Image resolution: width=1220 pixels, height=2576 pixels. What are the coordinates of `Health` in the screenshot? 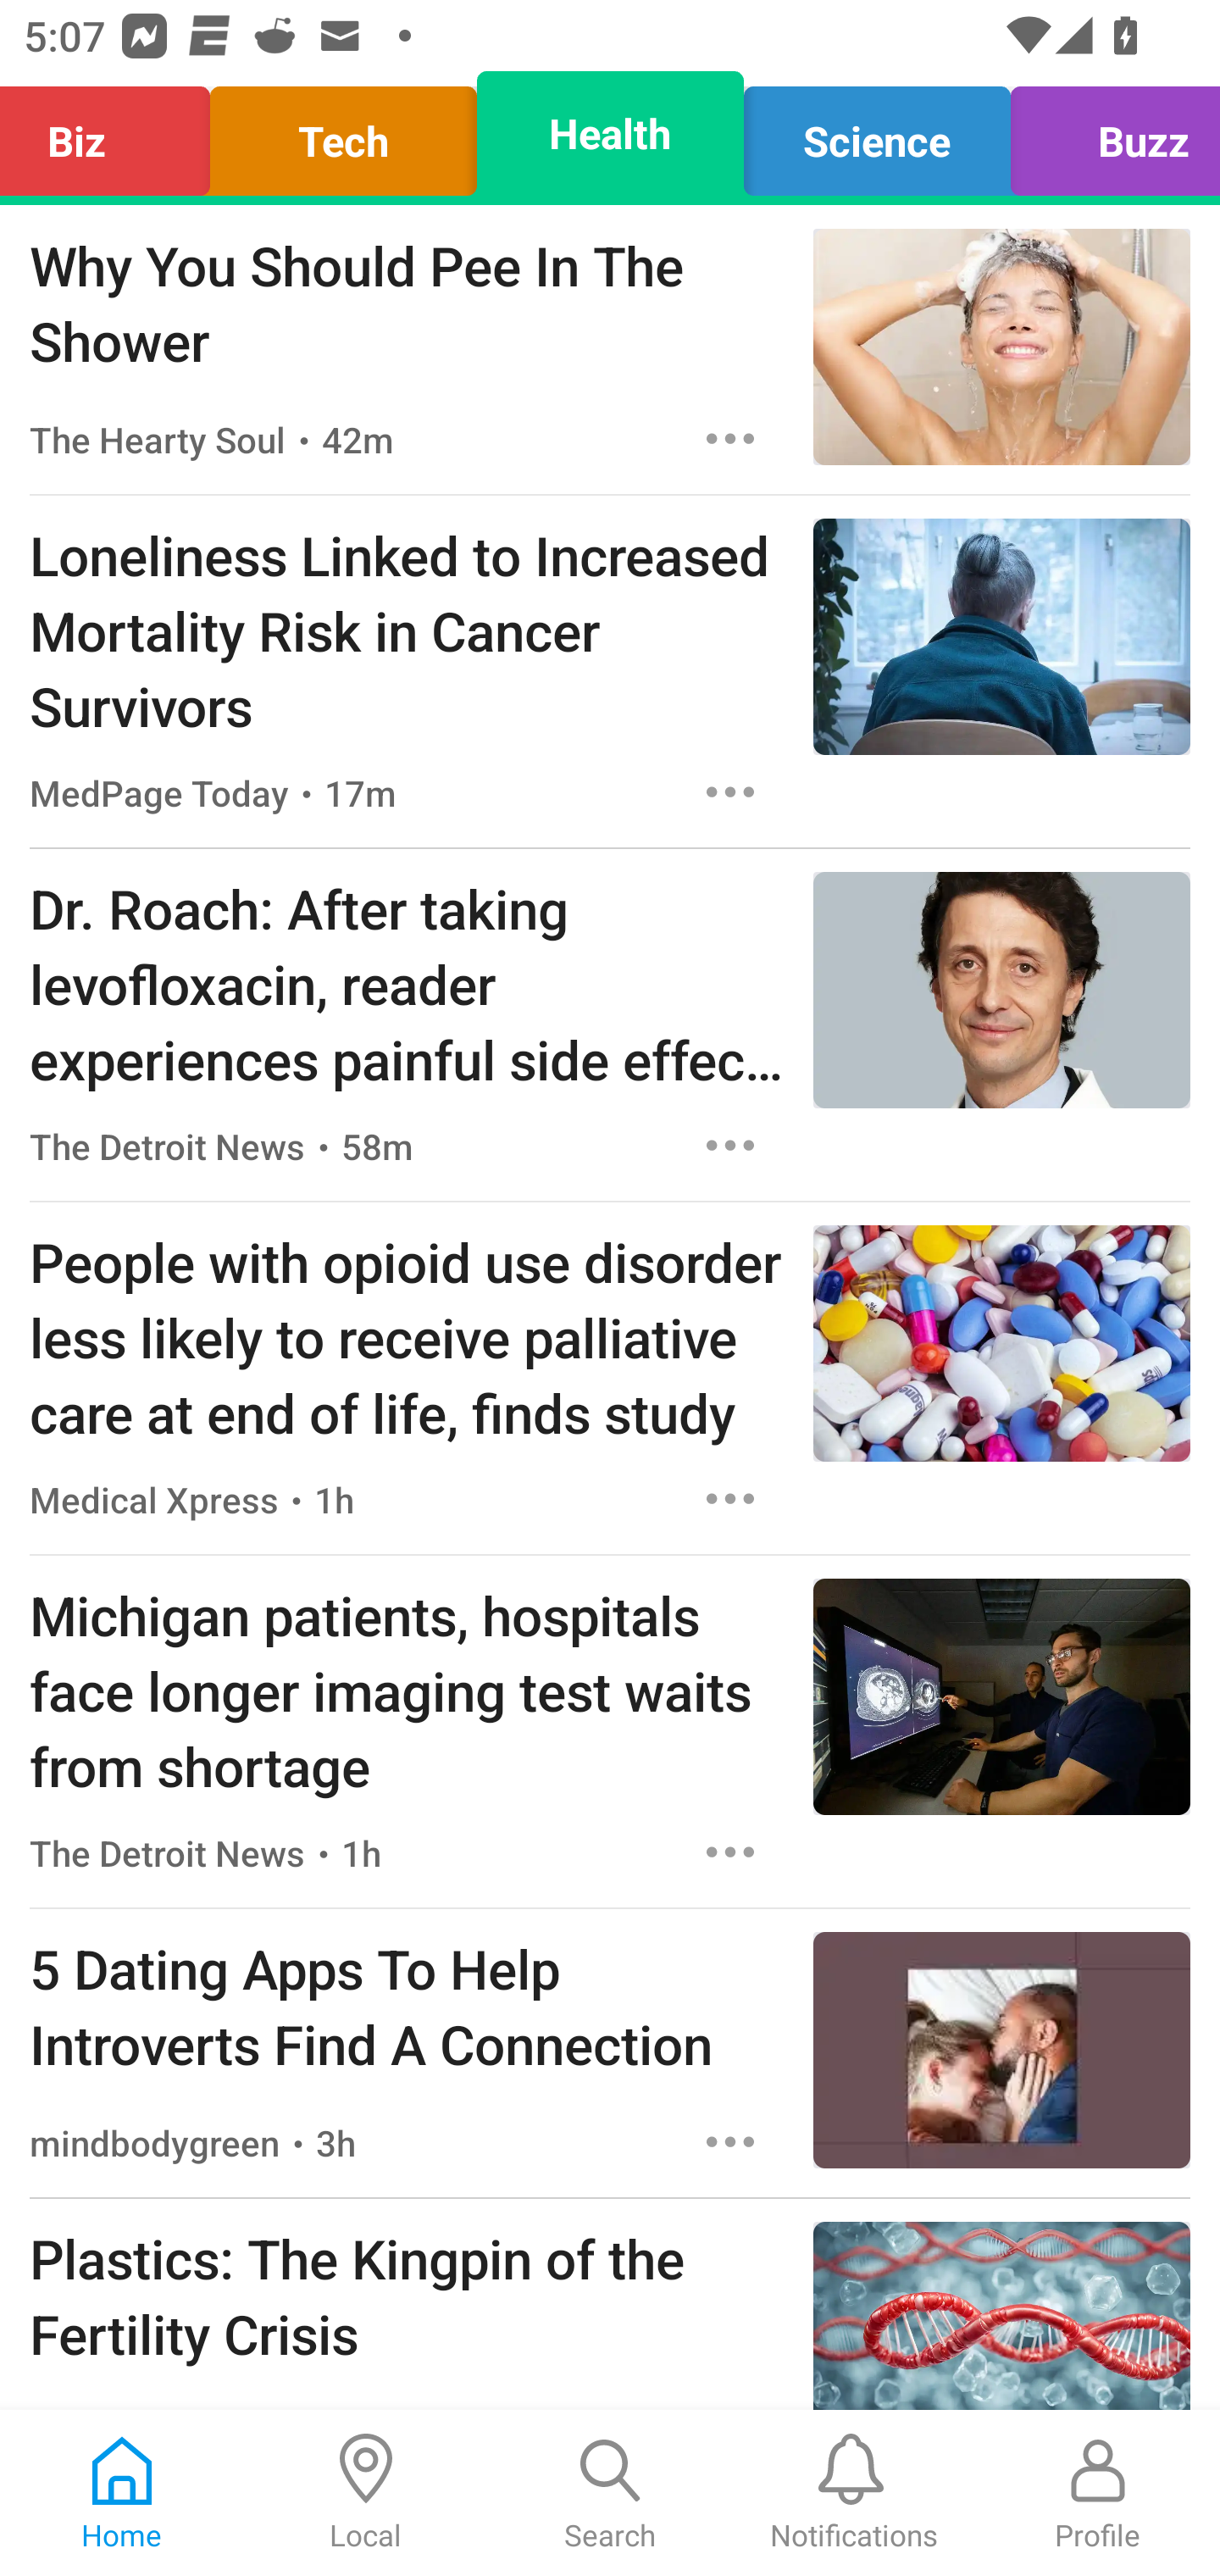 It's located at (610, 134).